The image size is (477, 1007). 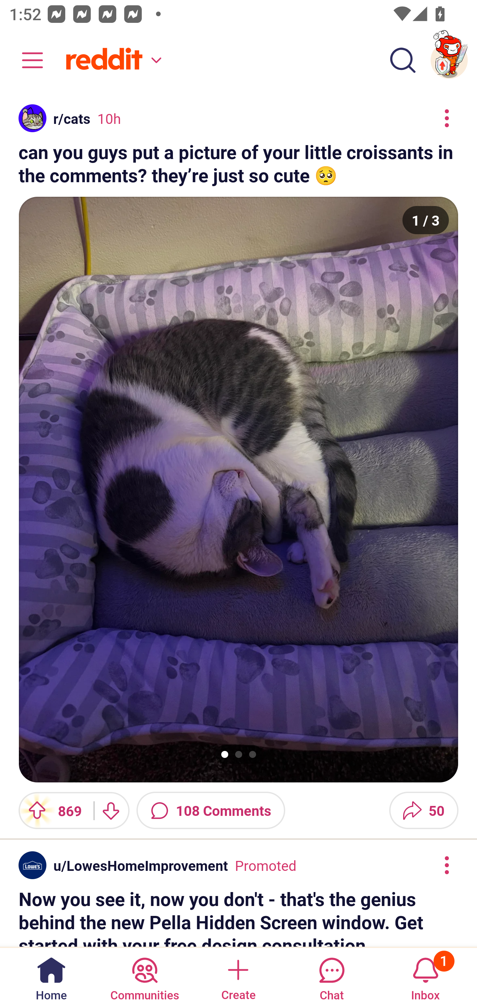 I want to click on Chat, so click(x=332, y=977).